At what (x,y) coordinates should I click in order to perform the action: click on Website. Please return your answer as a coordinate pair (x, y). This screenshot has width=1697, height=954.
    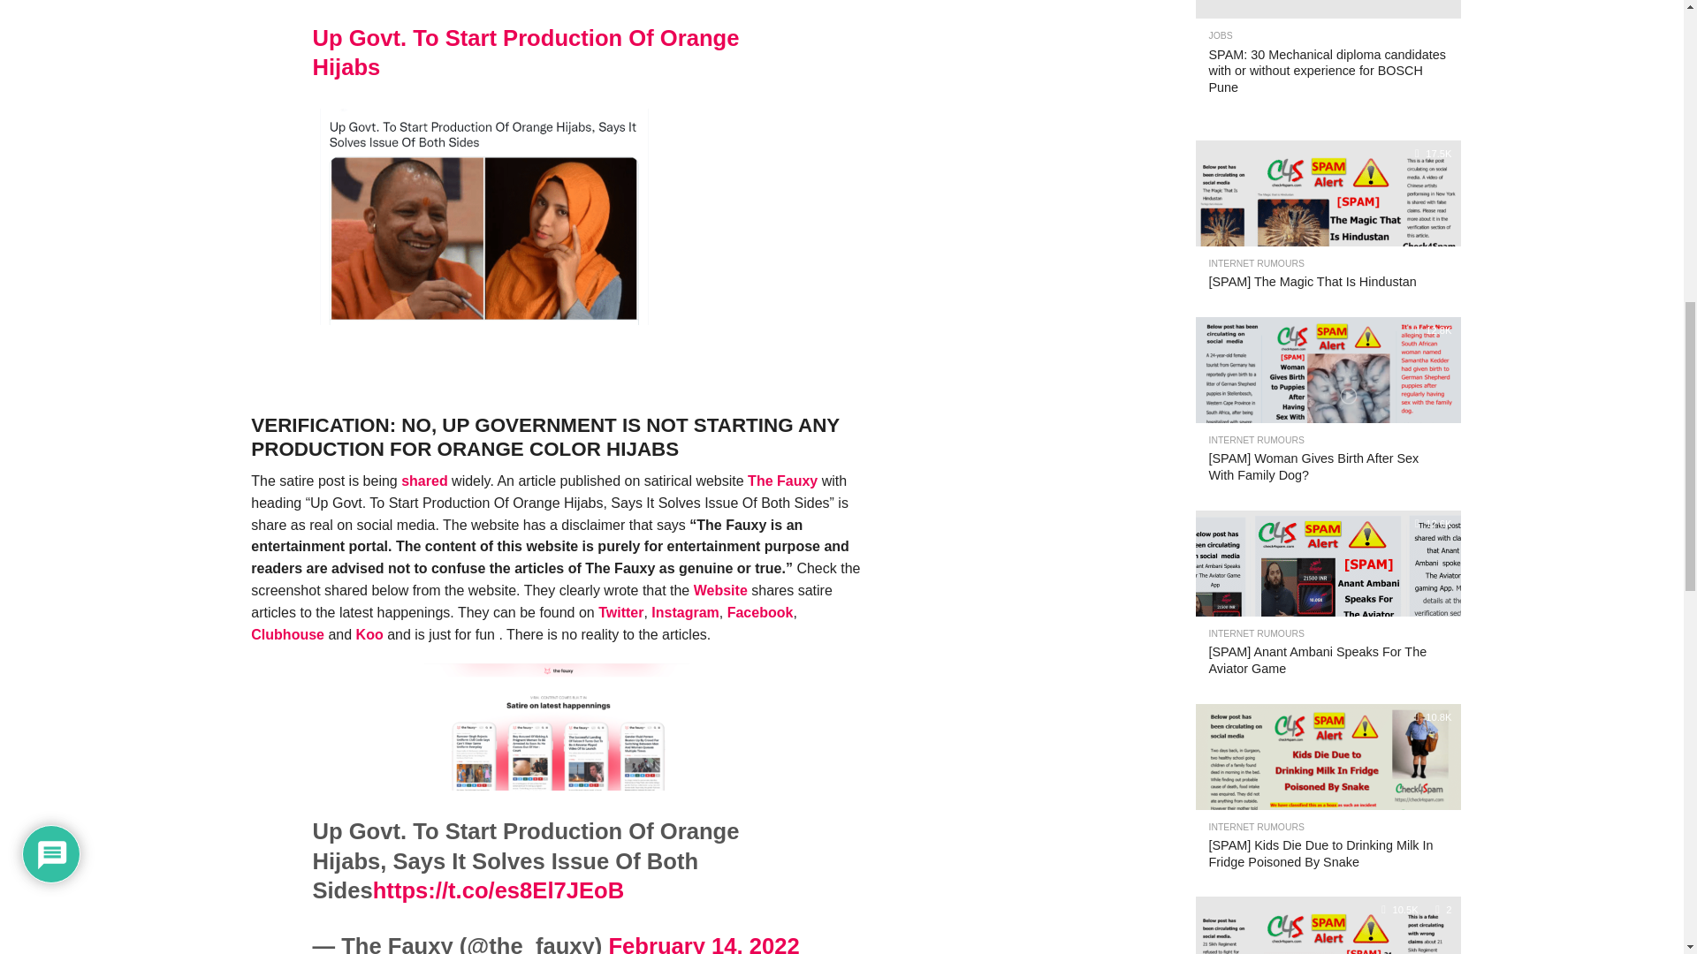
    Looking at the image, I should click on (721, 590).